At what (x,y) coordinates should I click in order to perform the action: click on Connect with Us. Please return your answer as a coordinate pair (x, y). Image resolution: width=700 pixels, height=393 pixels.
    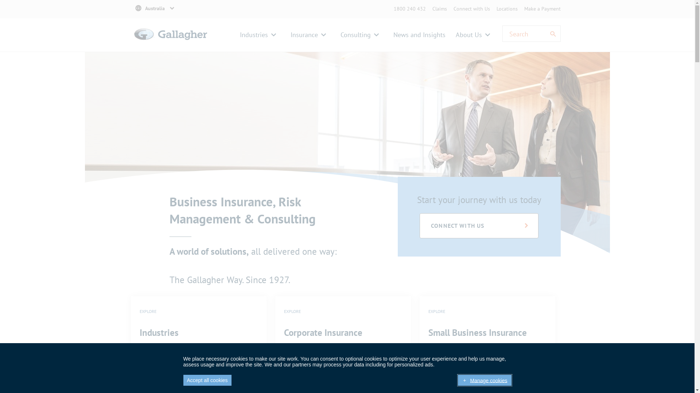
    Looking at the image, I should click on (472, 9).